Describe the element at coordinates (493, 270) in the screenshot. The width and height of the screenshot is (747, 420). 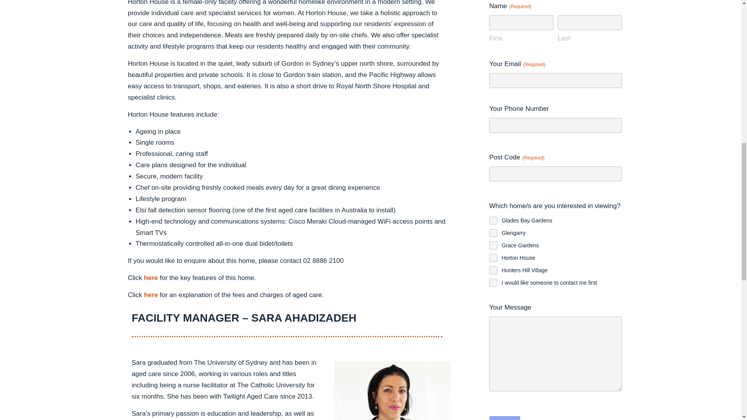
I see `Hunters Hill Village` at that location.